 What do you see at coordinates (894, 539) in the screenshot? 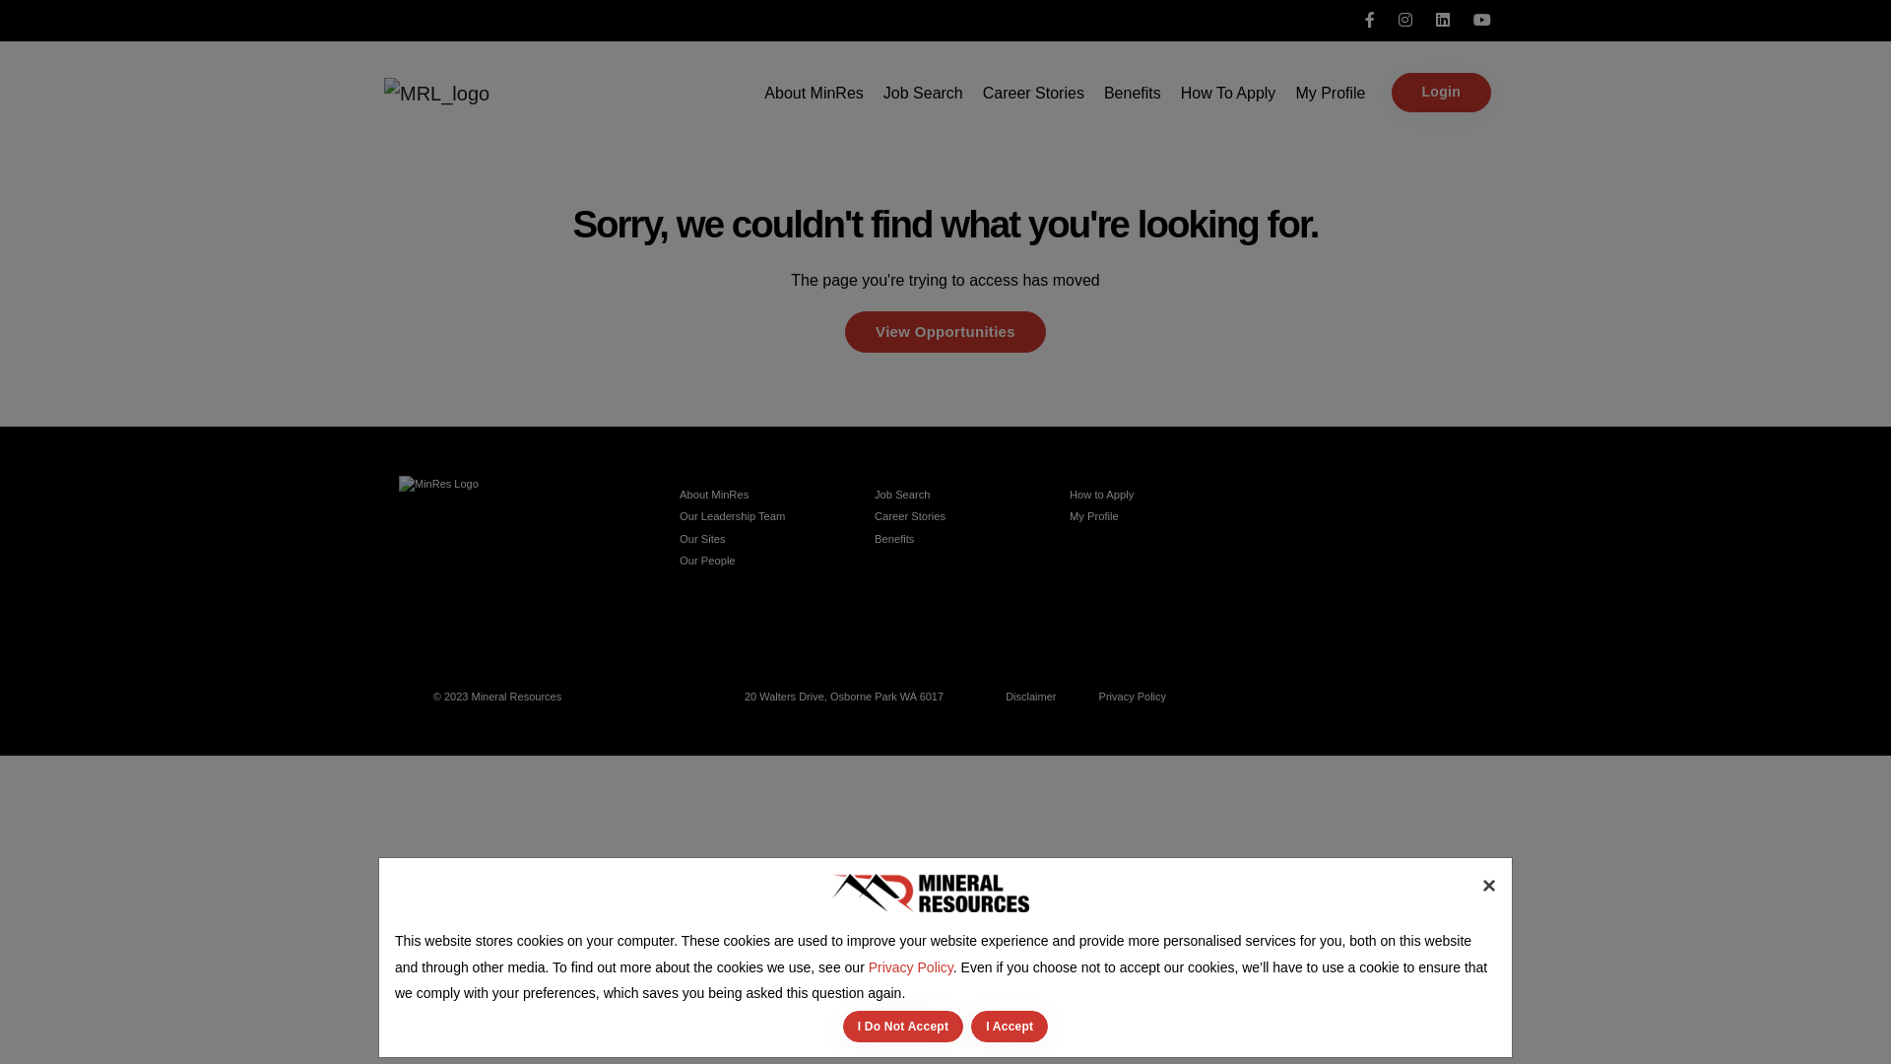
I see `Benefits` at bounding box center [894, 539].